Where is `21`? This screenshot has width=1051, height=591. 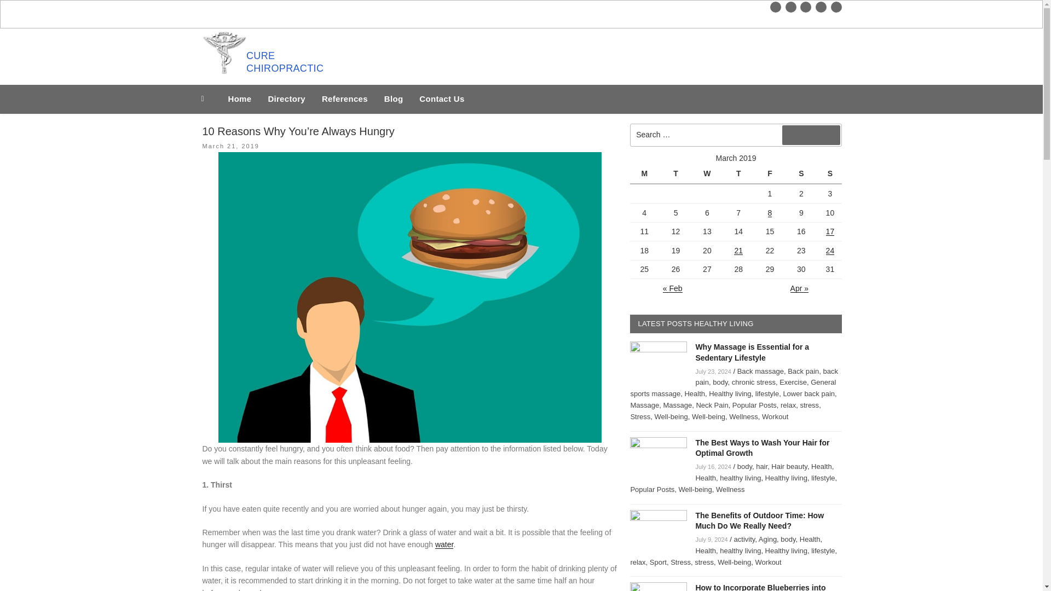 21 is located at coordinates (738, 251).